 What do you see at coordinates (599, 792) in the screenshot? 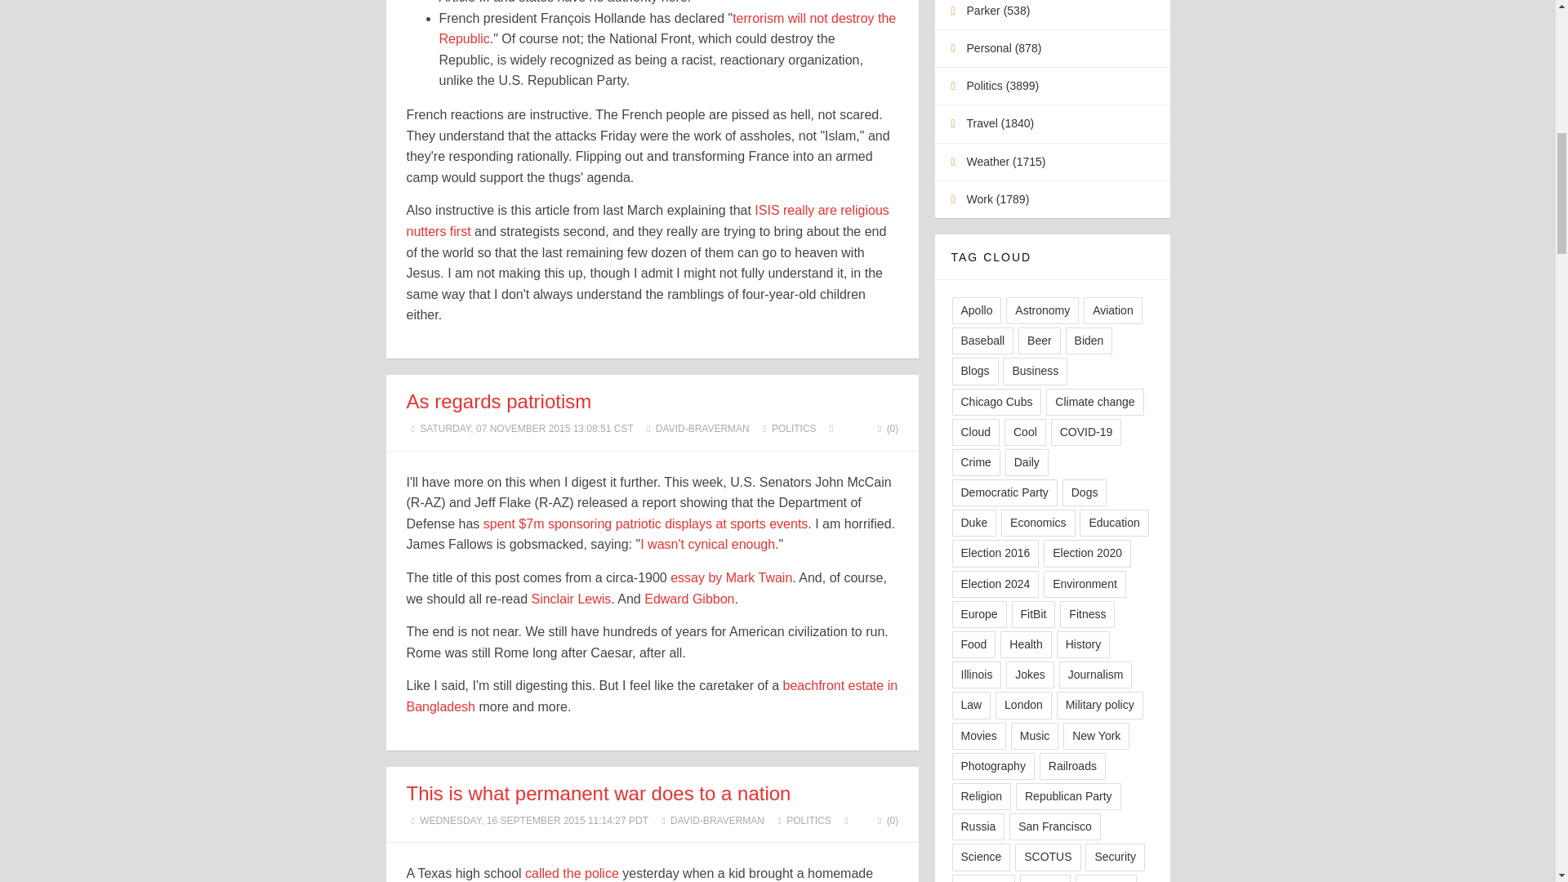
I see `This is what permanent war does to a nation` at bounding box center [599, 792].